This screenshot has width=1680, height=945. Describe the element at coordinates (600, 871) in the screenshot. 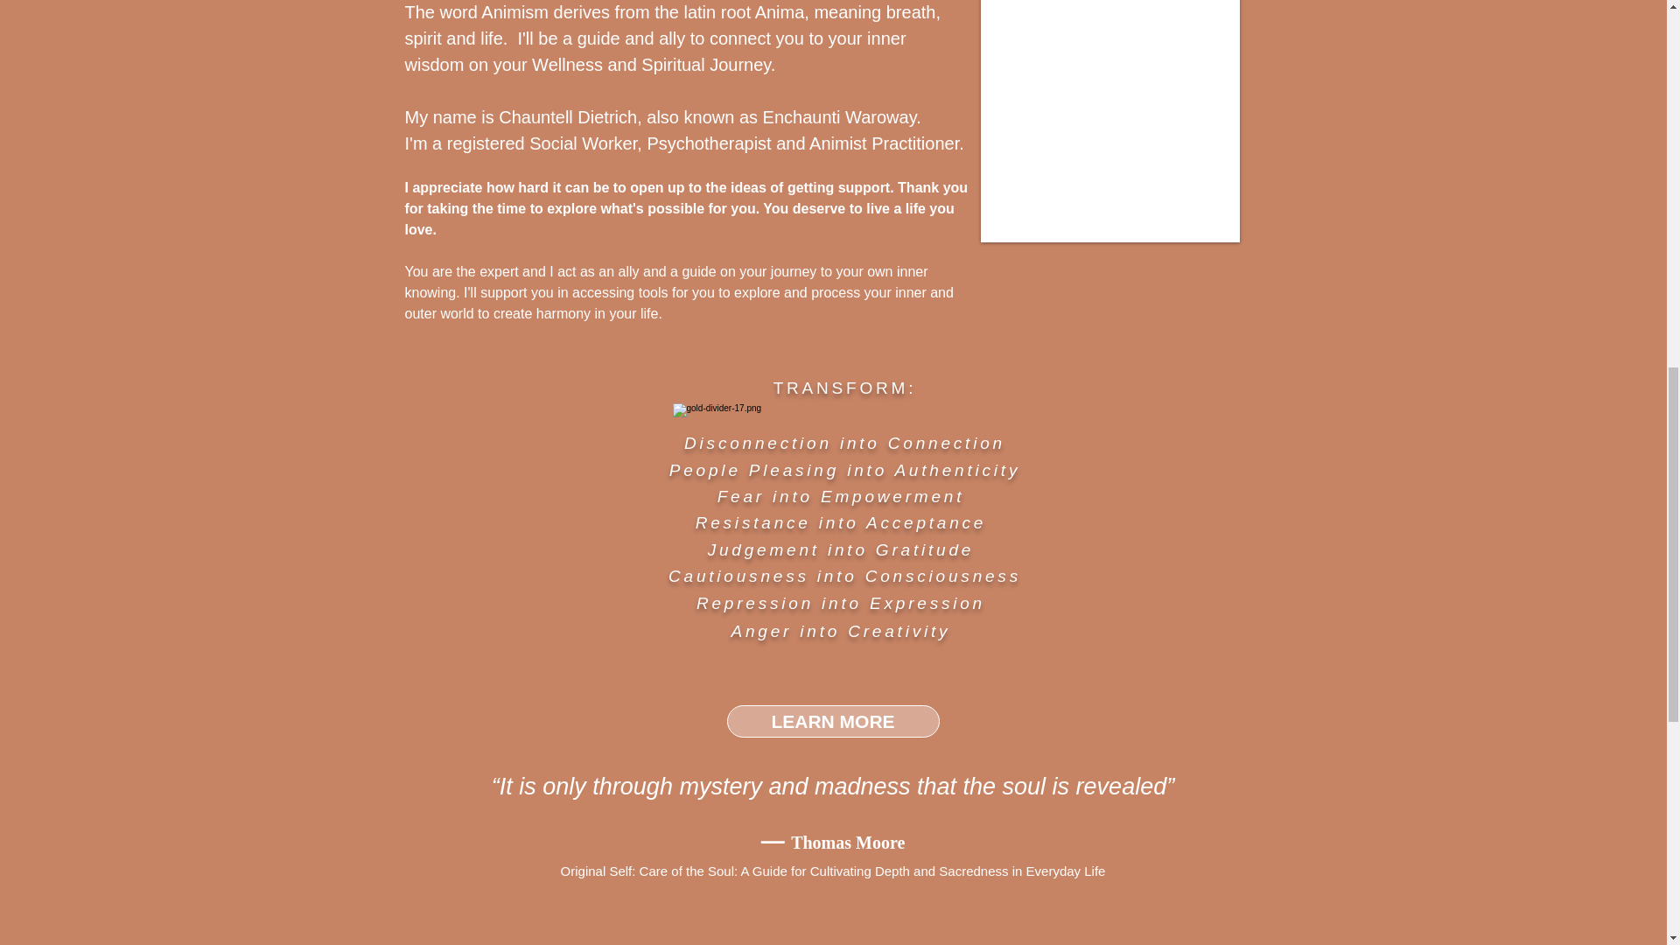

I see `Original Self:` at that location.